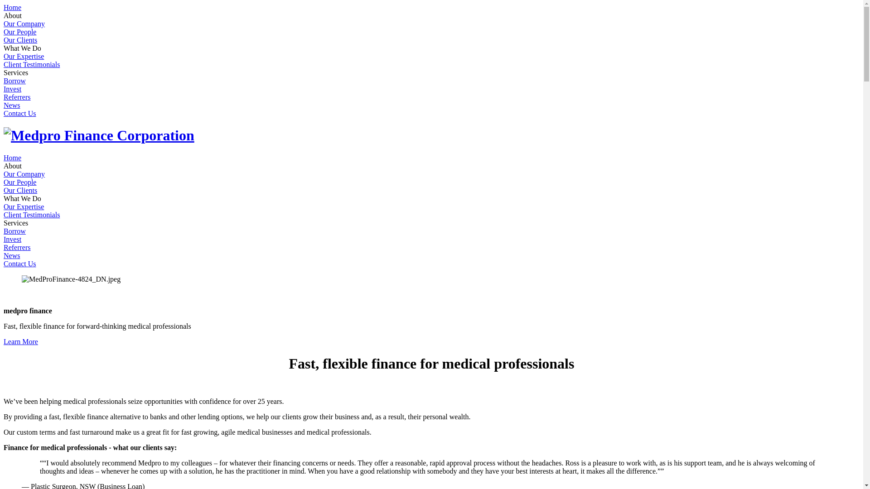  Describe the element at coordinates (20, 264) in the screenshot. I see `Contact Us` at that location.